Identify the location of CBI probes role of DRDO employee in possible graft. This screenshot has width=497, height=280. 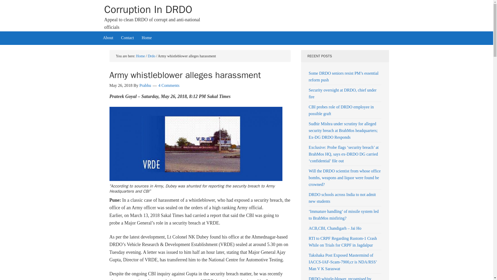
(341, 110).